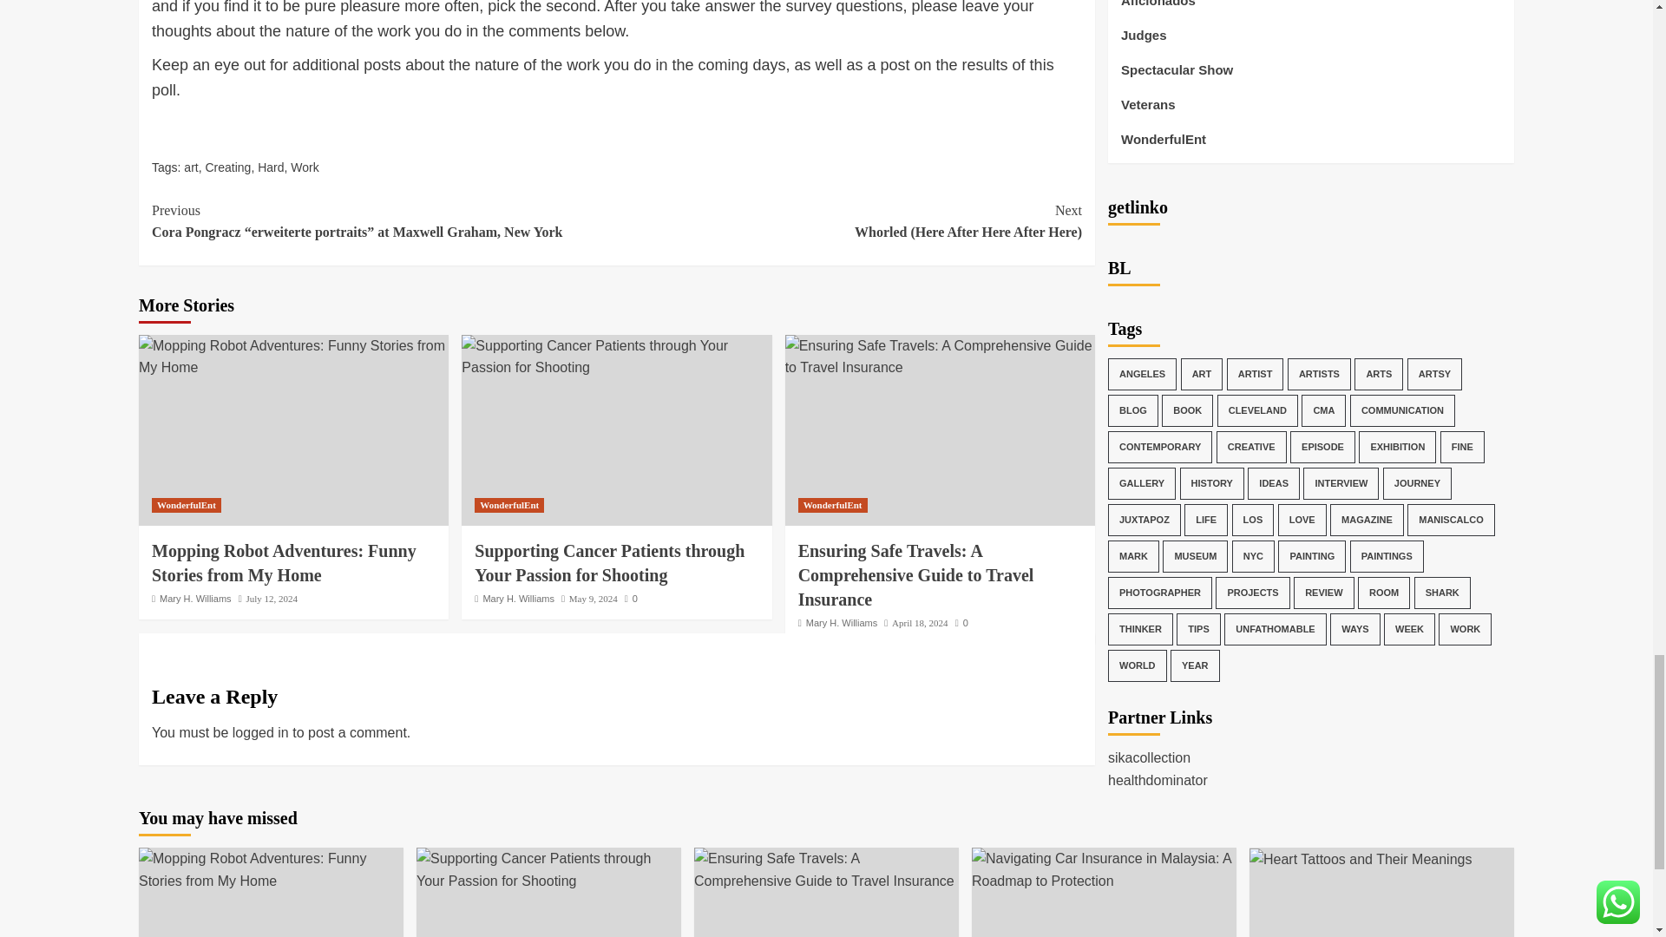 This screenshot has width=1666, height=937. I want to click on WonderfulEnt, so click(186, 505).